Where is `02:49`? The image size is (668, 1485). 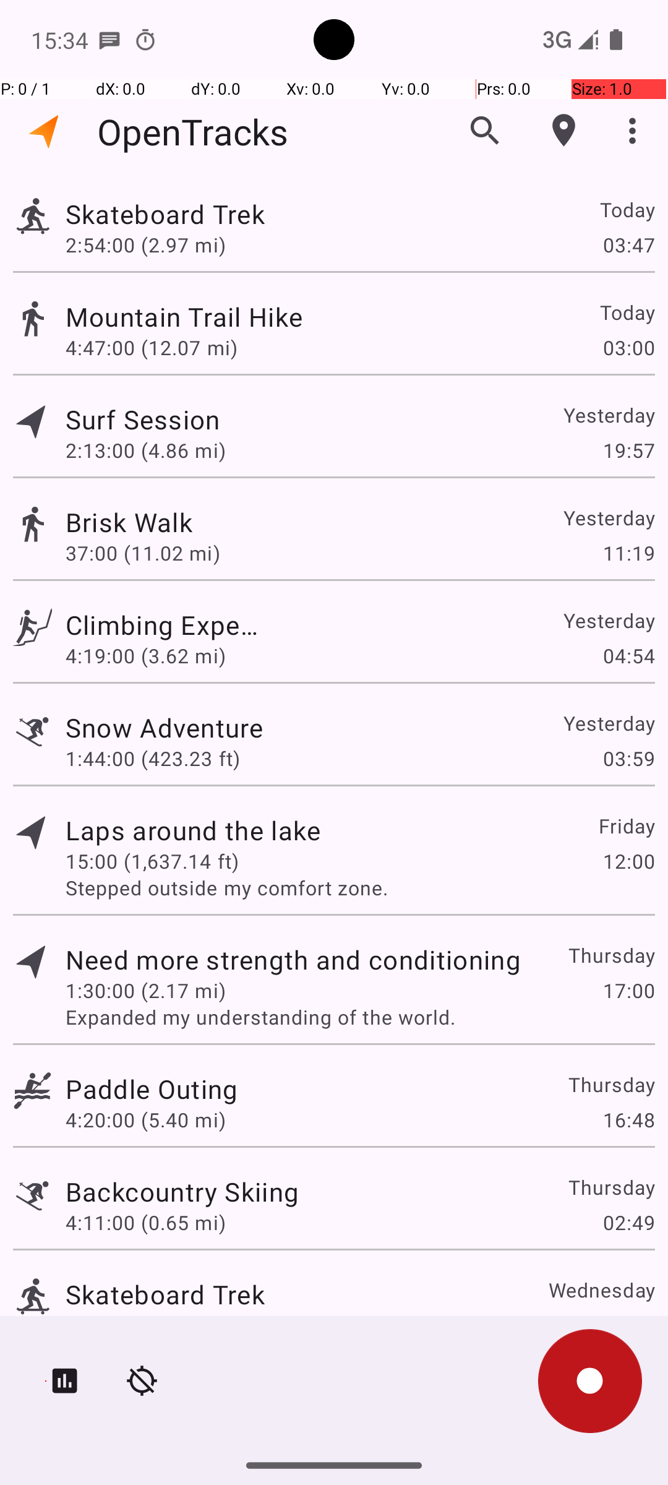 02:49 is located at coordinates (628, 1223).